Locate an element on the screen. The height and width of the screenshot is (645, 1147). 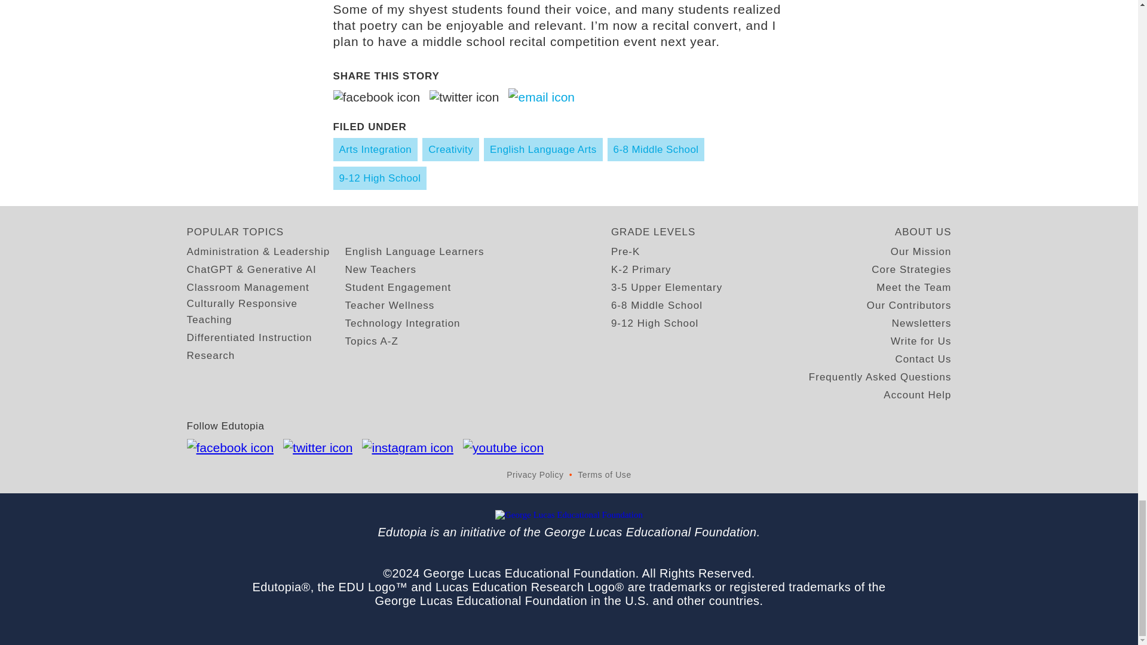
Student Engagement is located at coordinates (398, 287).